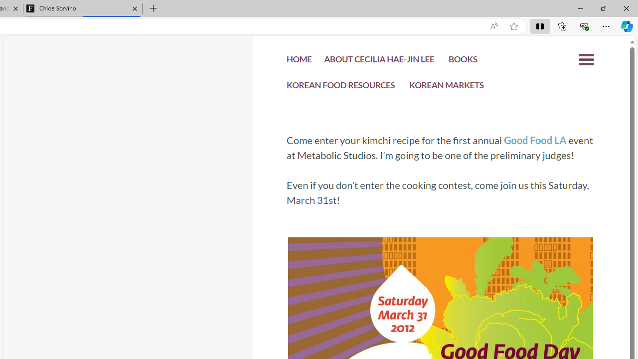 This screenshot has width=638, height=359. Describe the element at coordinates (447, 88) in the screenshot. I see `KOREAN MARKETS` at that location.